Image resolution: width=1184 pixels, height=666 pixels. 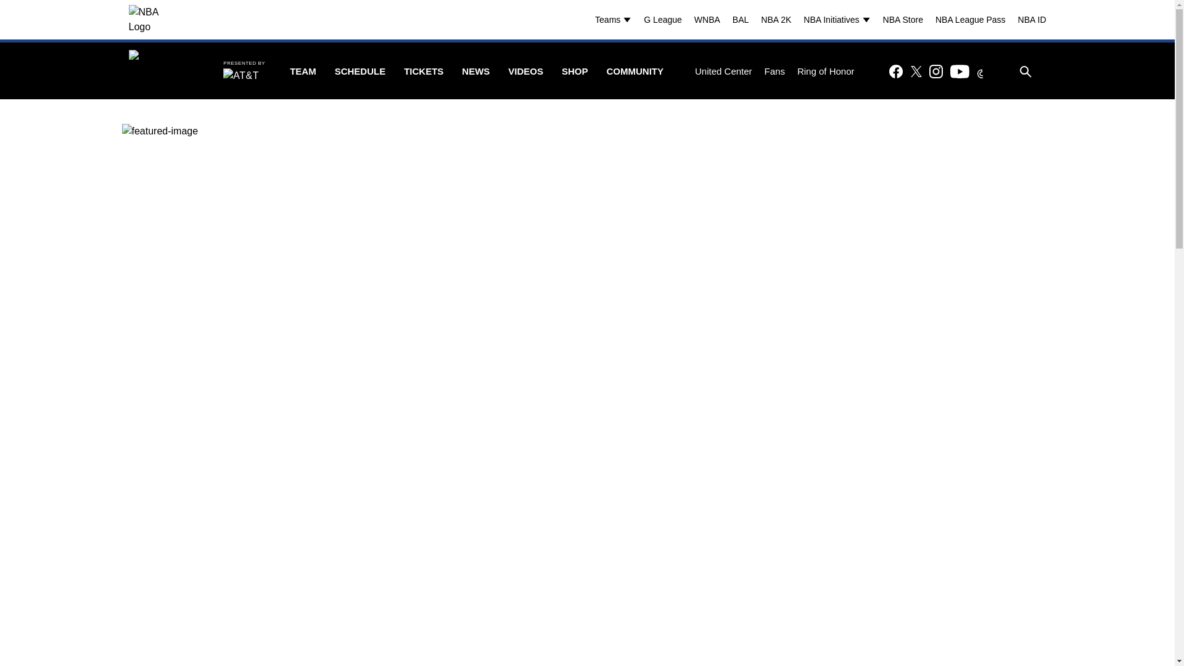 What do you see at coordinates (840, 20) in the screenshot?
I see `NBA Initiatives` at bounding box center [840, 20].